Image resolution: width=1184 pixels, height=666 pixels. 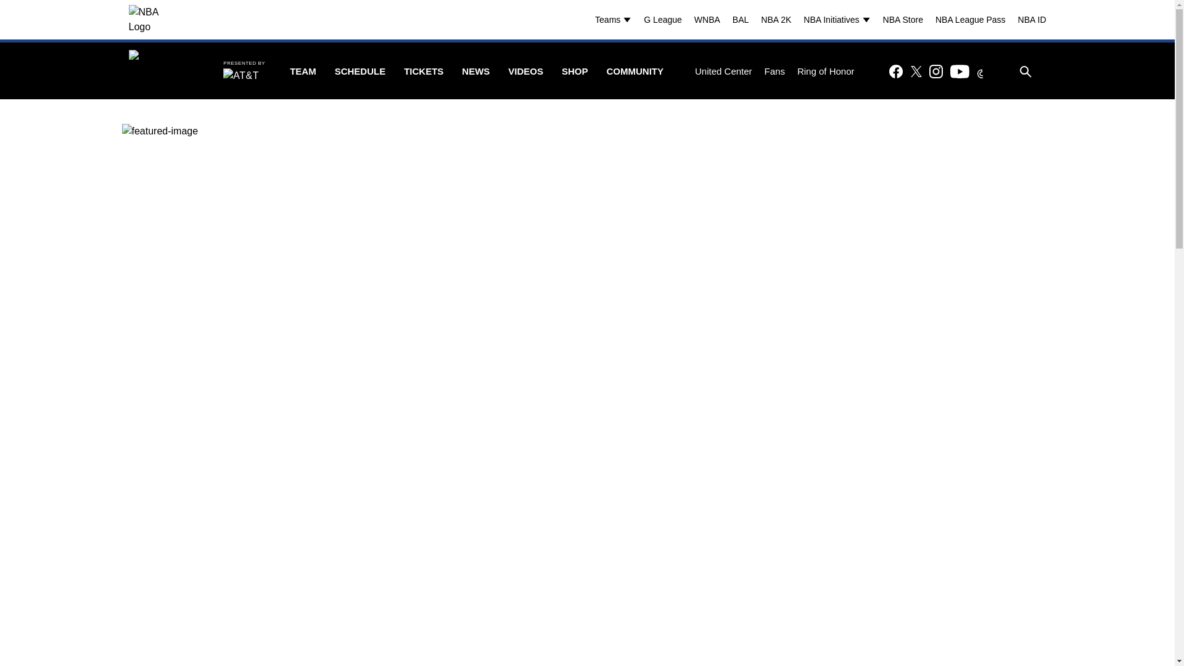 What do you see at coordinates (840, 20) in the screenshot?
I see `NBA Initiatives` at bounding box center [840, 20].